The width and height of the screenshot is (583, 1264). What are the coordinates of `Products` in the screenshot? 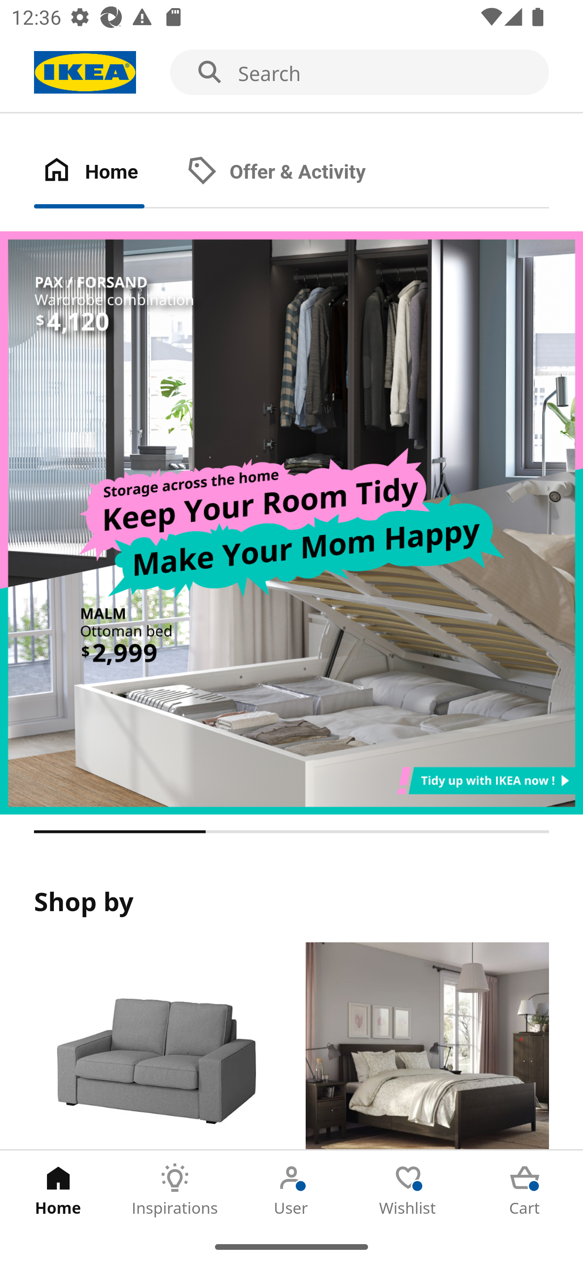 It's located at (155, 1046).